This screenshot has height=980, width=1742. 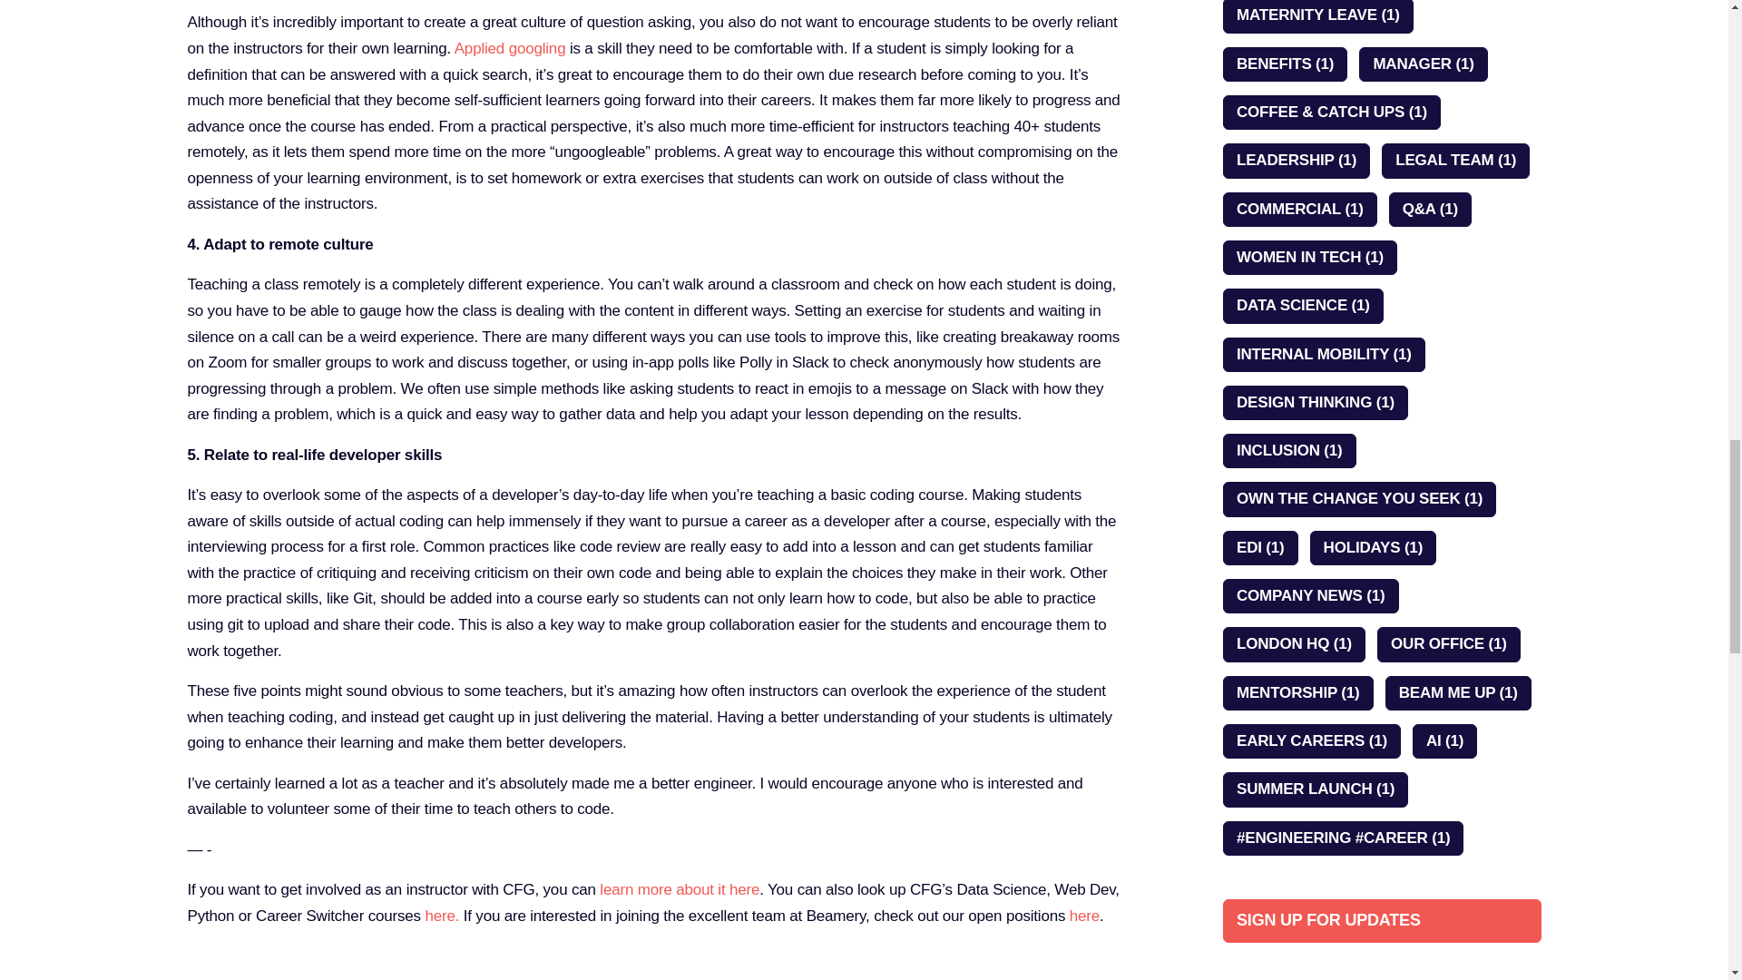 What do you see at coordinates (510, 48) in the screenshot?
I see `Applied googling` at bounding box center [510, 48].